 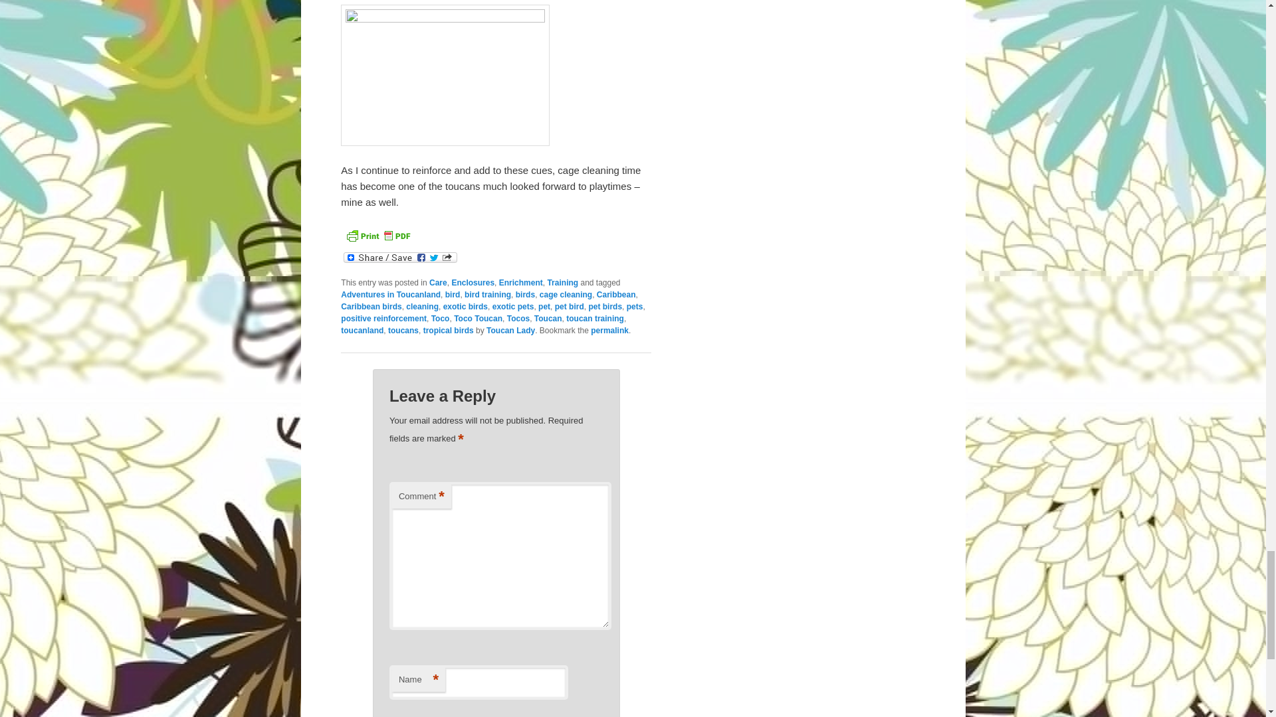 What do you see at coordinates (473, 281) in the screenshot?
I see `Enclosures` at bounding box center [473, 281].